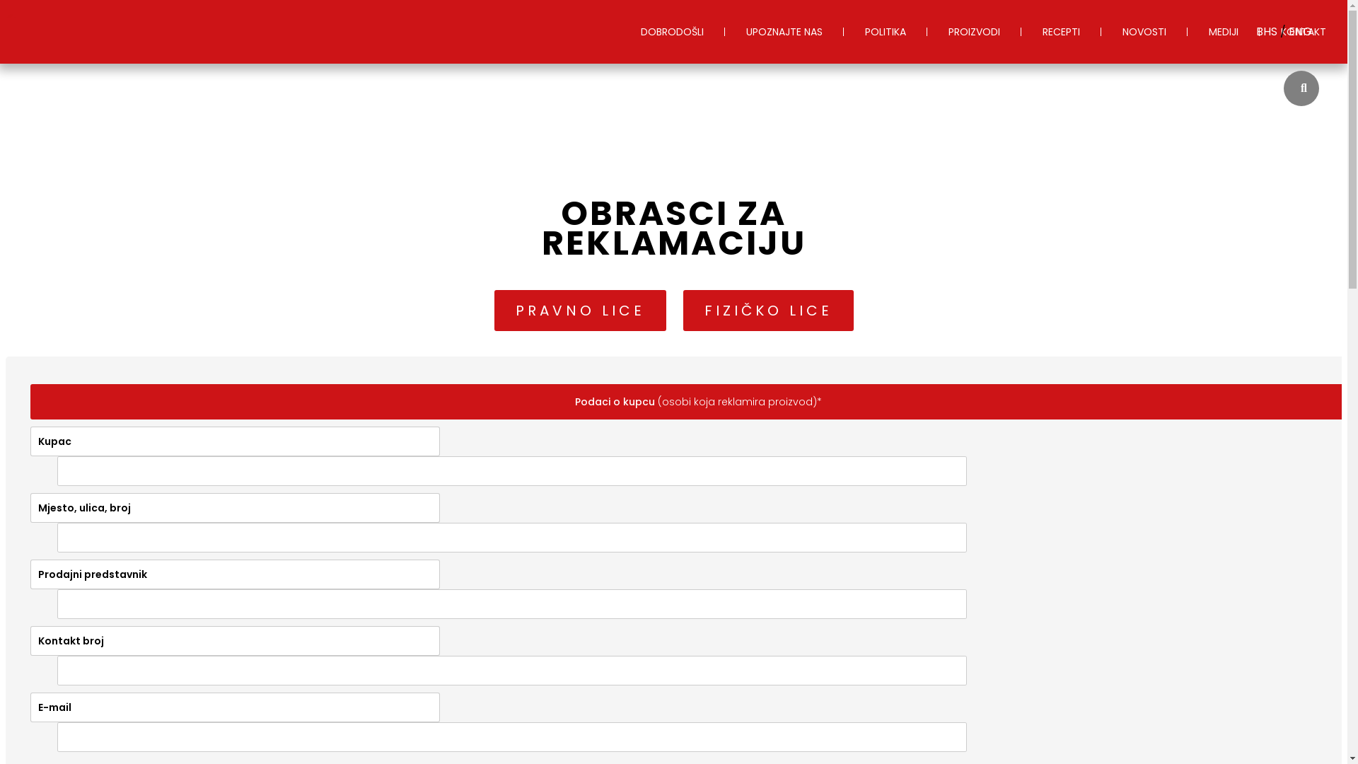 This screenshot has width=1358, height=764. Describe the element at coordinates (975, 32) in the screenshot. I see `PROIZVODI` at that location.